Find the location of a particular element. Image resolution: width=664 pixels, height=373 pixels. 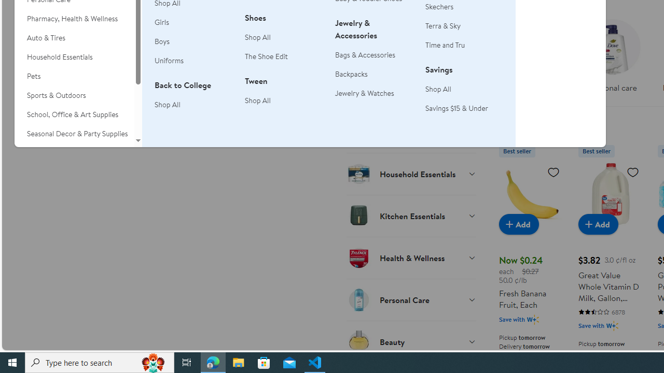

SavingsShop AllSavings $15 & Under is located at coordinates (464, 94).